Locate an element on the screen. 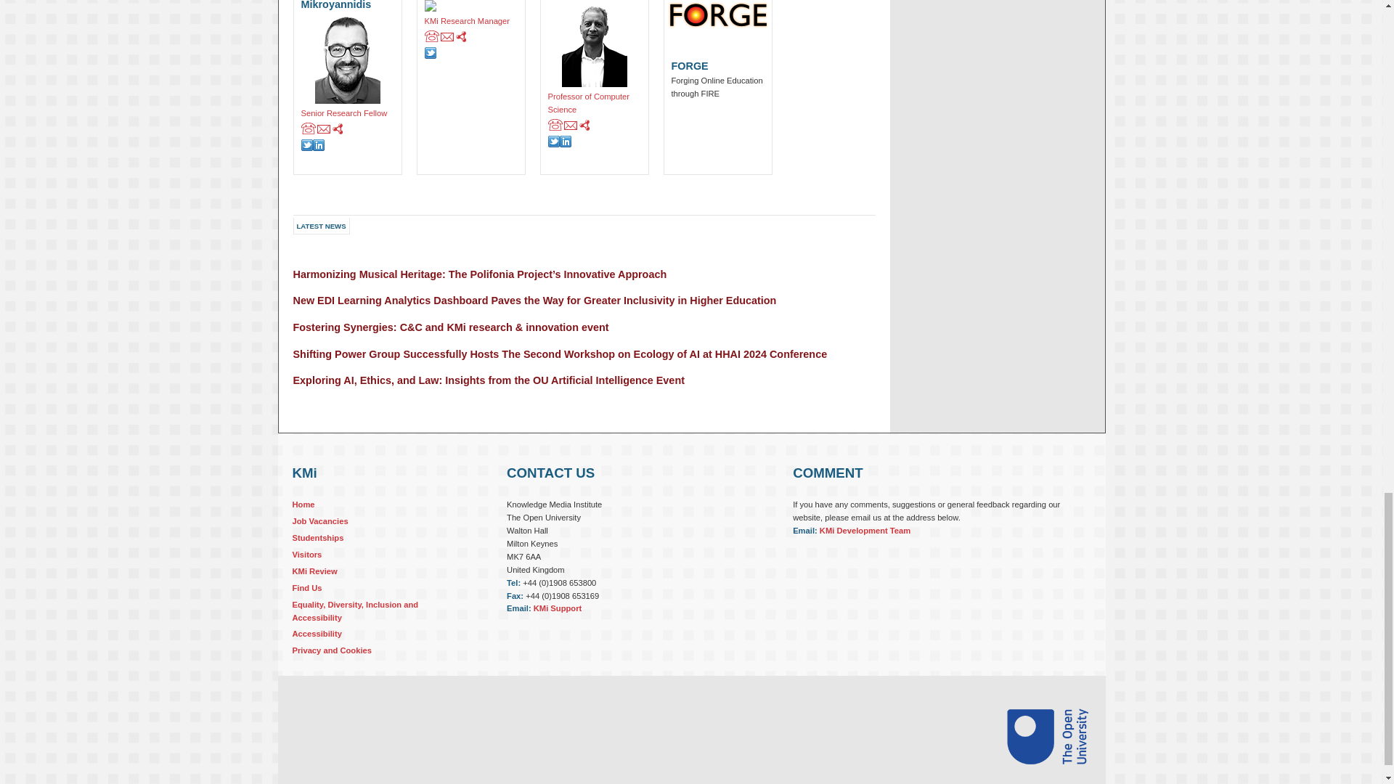 This screenshot has height=784, width=1394. Aneta Tumilowicz is located at coordinates (470, 7).